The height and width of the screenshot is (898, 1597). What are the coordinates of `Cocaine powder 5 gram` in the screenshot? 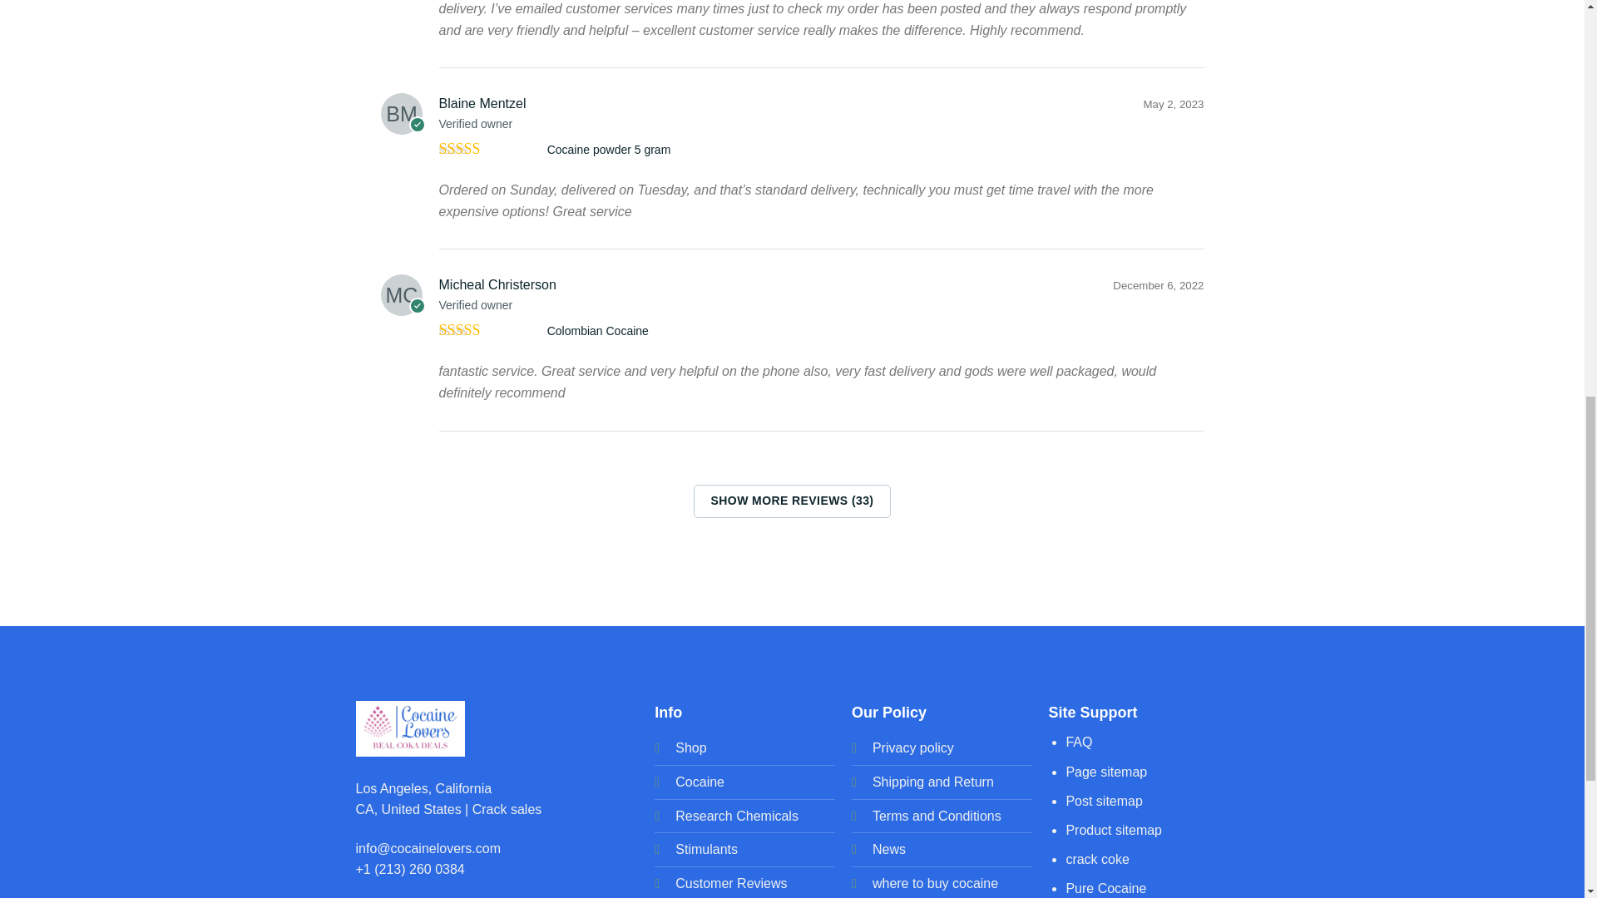 It's located at (609, 150).